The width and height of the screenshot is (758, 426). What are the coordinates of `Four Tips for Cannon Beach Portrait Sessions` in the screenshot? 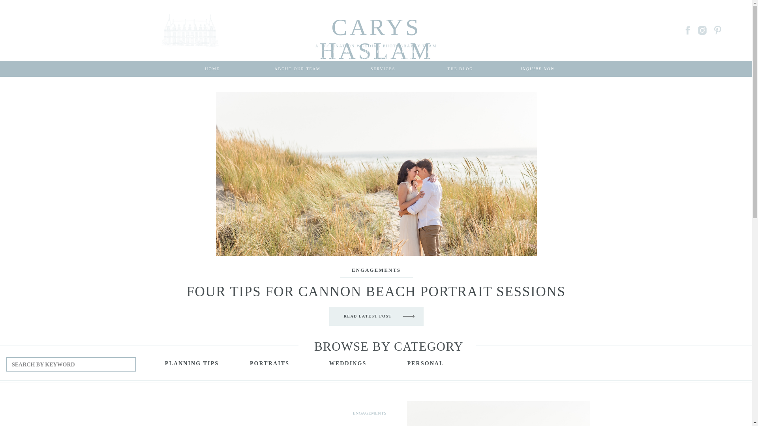 It's located at (367, 318).